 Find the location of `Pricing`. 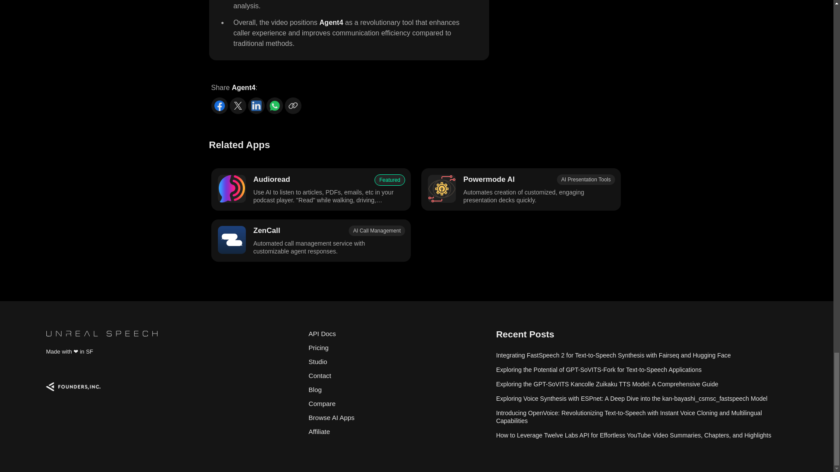

Pricing is located at coordinates (397, 348).